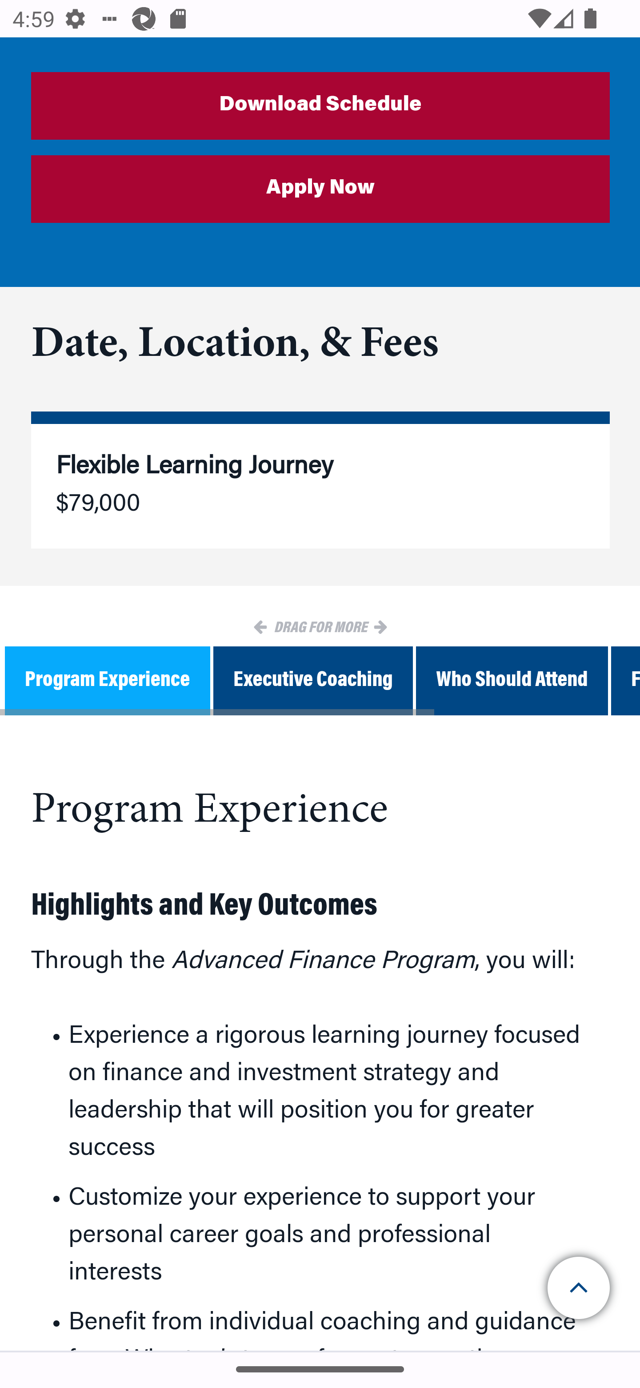  What do you see at coordinates (580, 1288) in the screenshot?
I see `` at bounding box center [580, 1288].